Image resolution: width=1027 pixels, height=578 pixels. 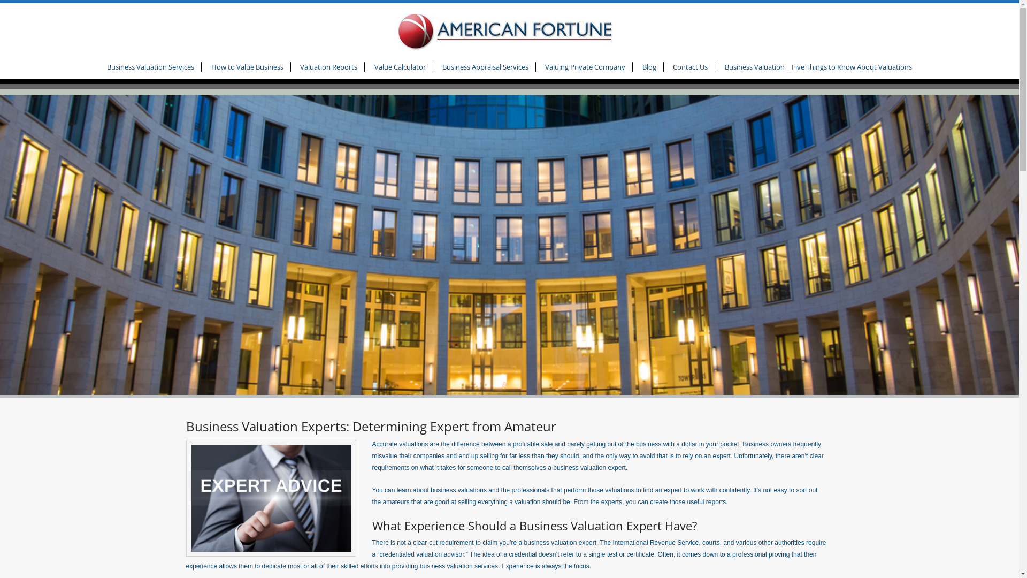 I want to click on How to Value Business, so click(x=247, y=67).